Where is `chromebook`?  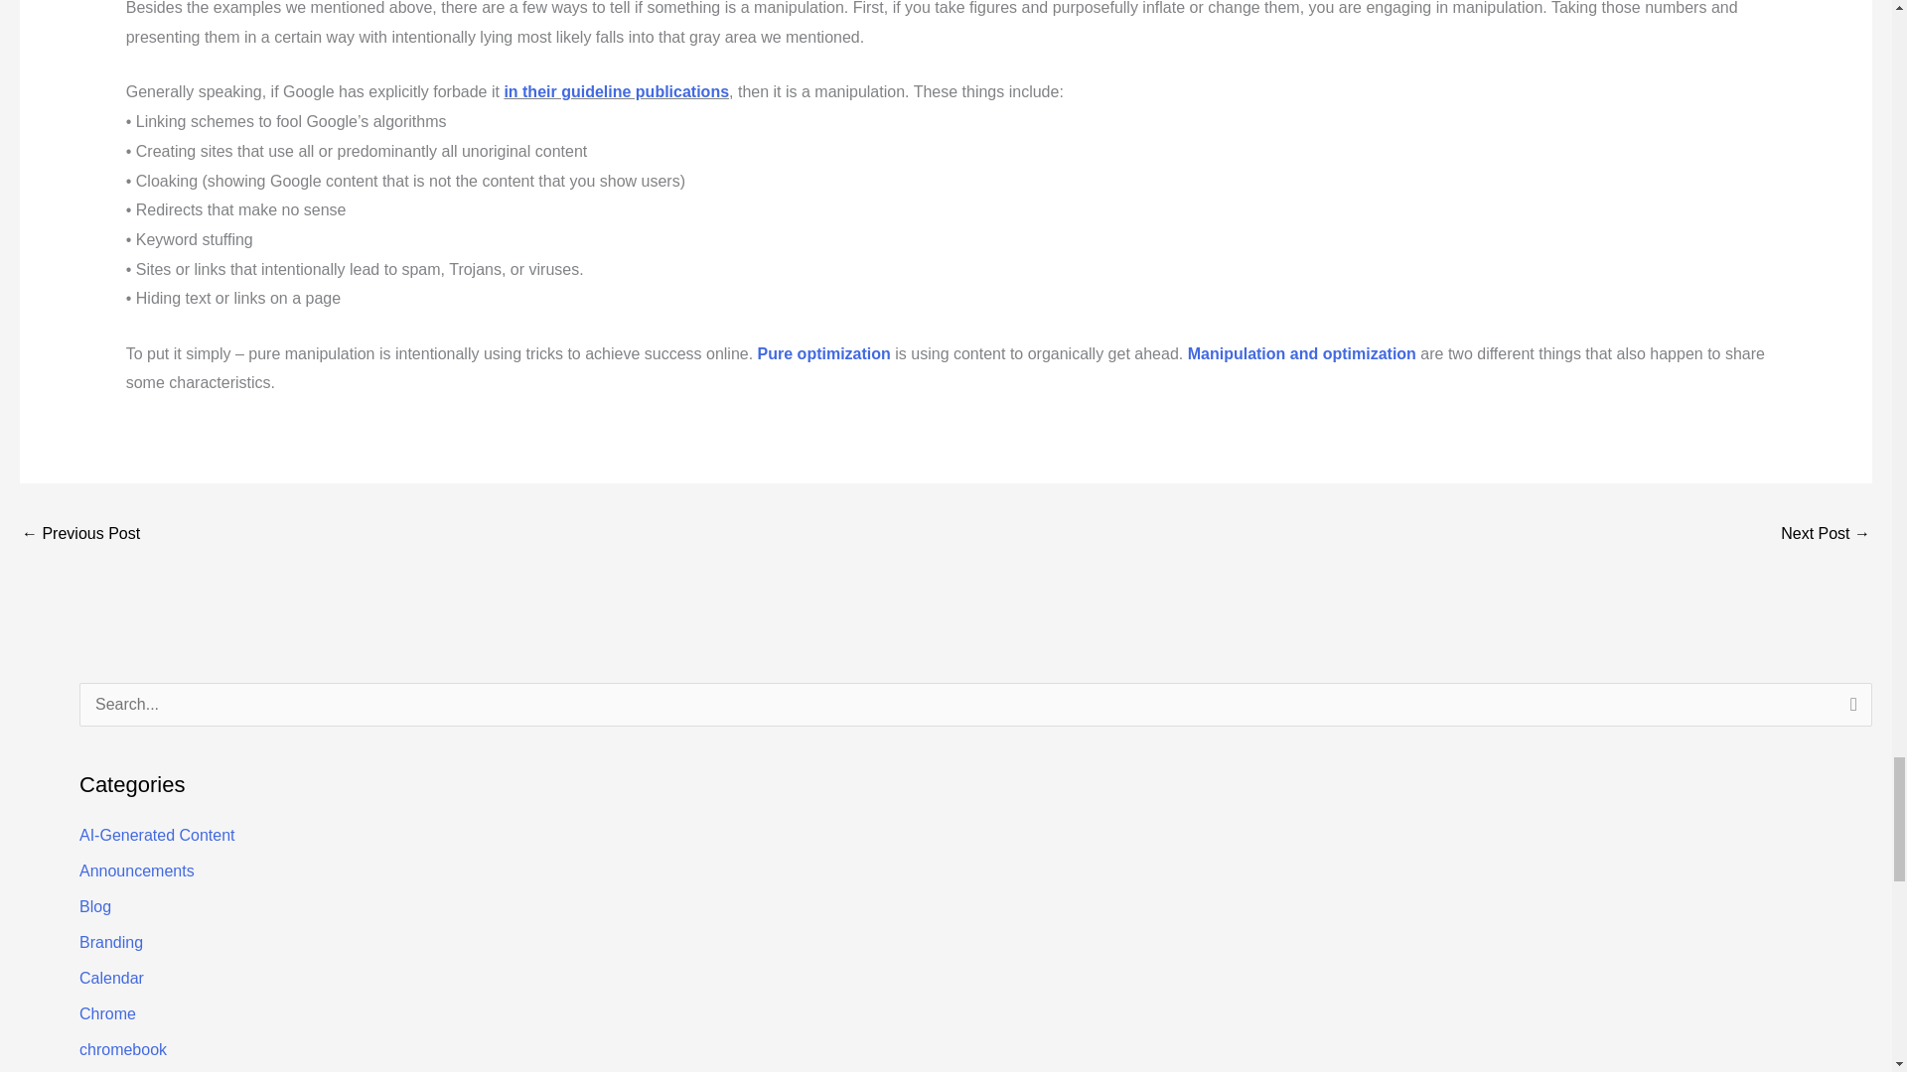 chromebook is located at coordinates (123, 1048).